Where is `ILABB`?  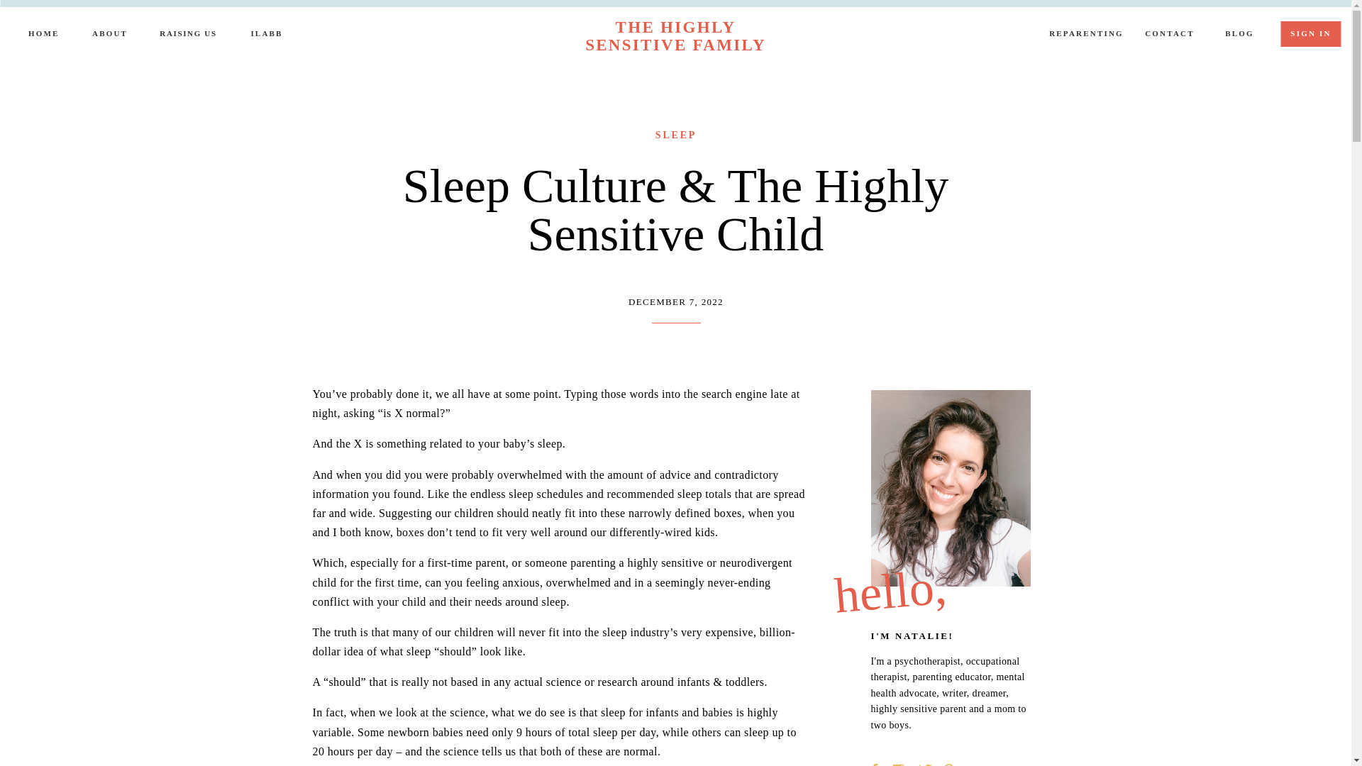
ILABB is located at coordinates (267, 35).